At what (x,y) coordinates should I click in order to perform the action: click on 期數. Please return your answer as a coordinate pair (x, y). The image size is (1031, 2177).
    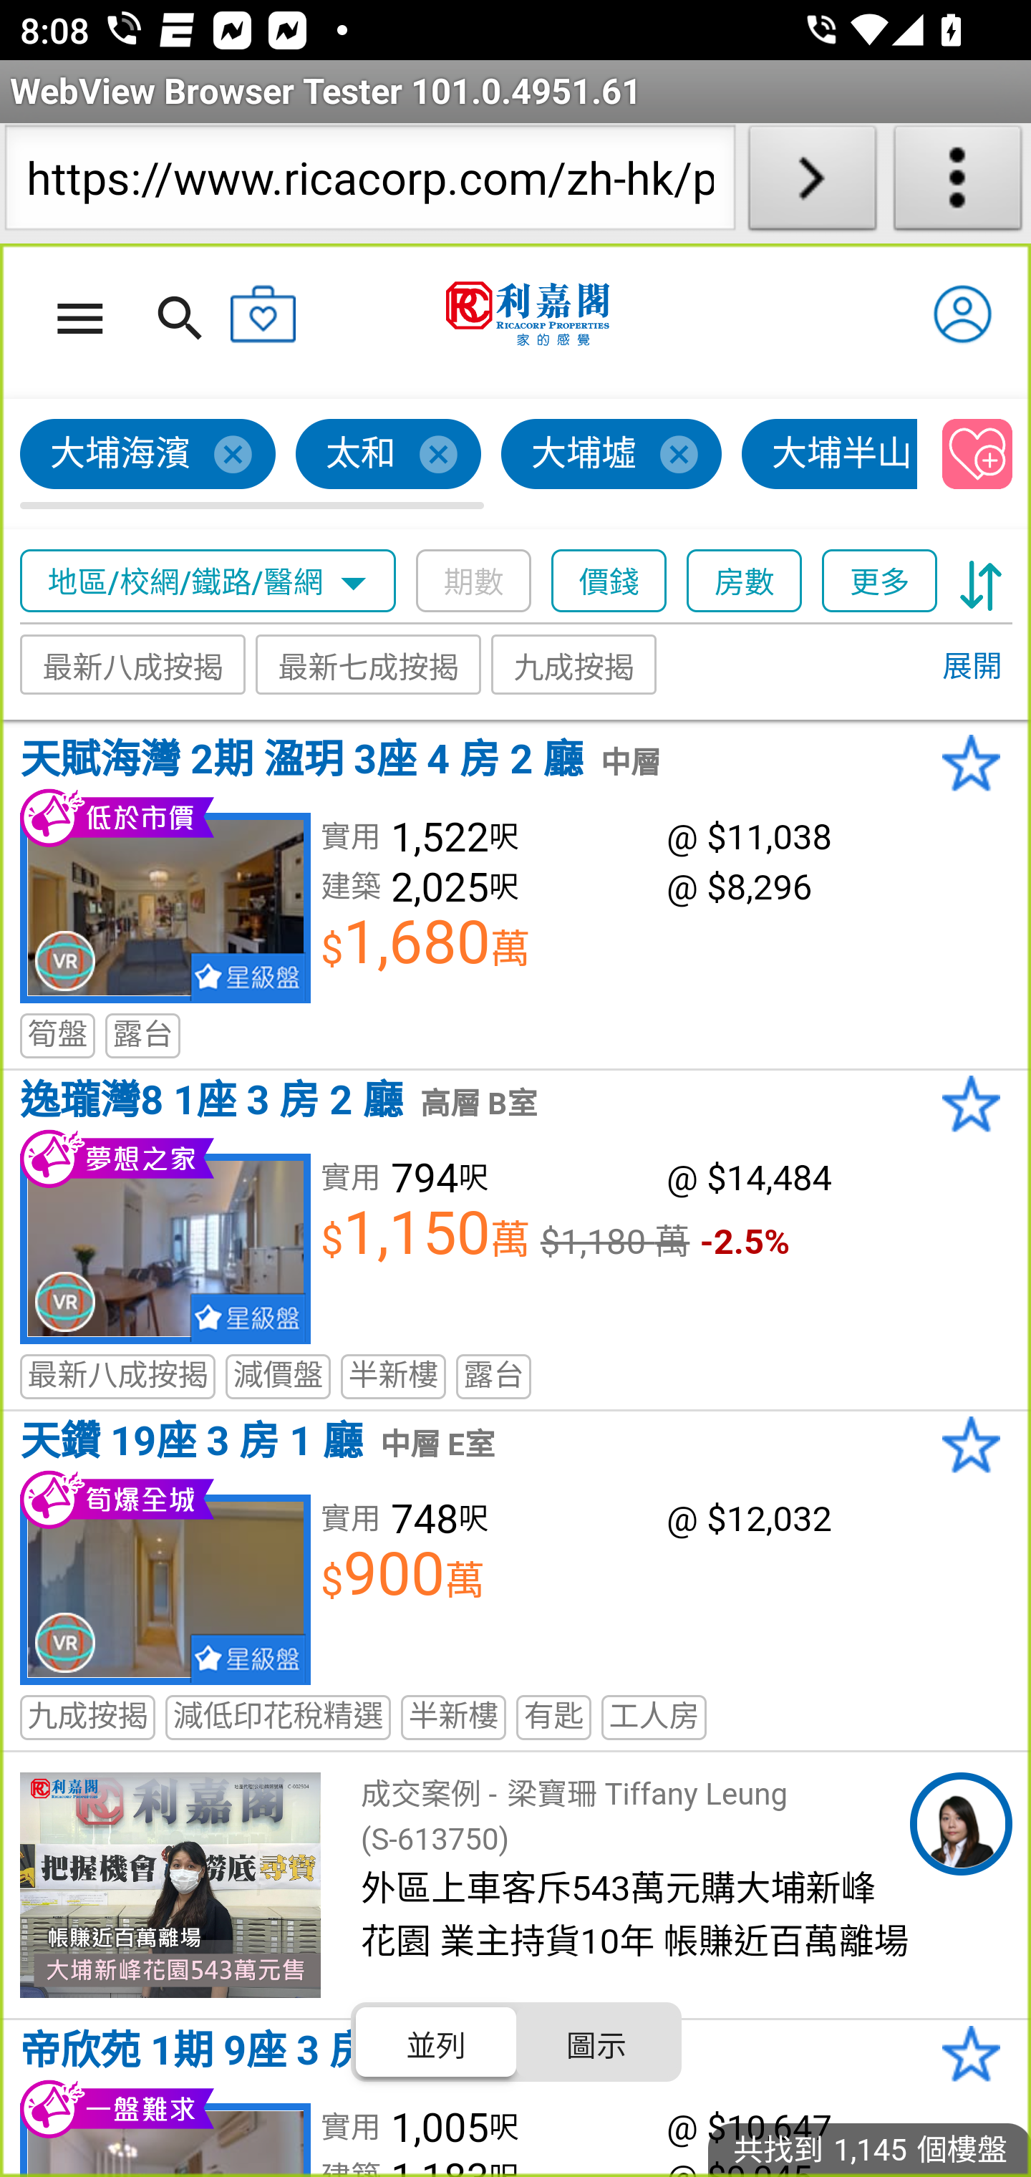
    Looking at the image, I should click on (474, 581).